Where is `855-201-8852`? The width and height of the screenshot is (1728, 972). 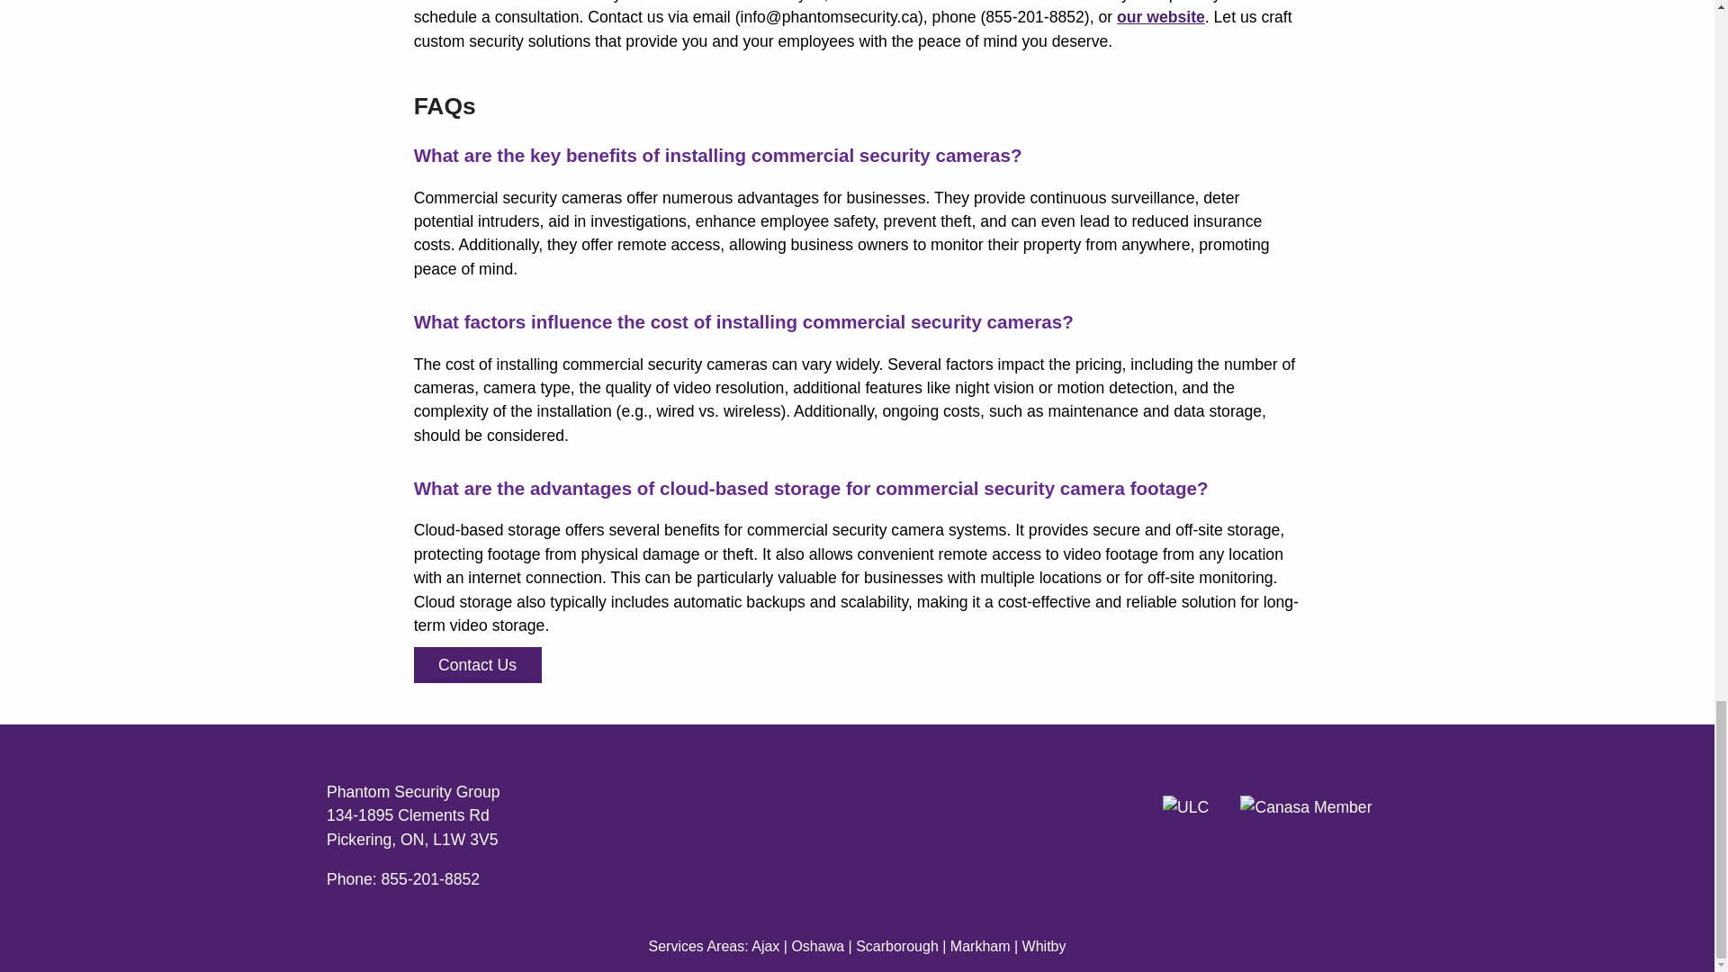 855-201-8852 is located at coordinates (430, 878).